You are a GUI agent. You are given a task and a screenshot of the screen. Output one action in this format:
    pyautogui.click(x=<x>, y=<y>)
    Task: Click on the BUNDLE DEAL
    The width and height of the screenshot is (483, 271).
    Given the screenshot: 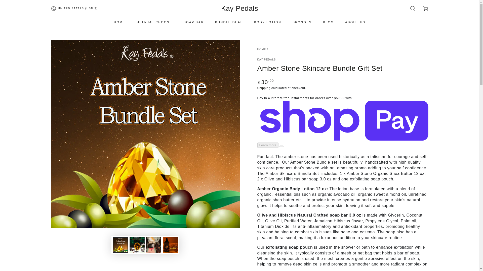 What is the action you would take?
    pyautogui.click(x=229, y=22)
    